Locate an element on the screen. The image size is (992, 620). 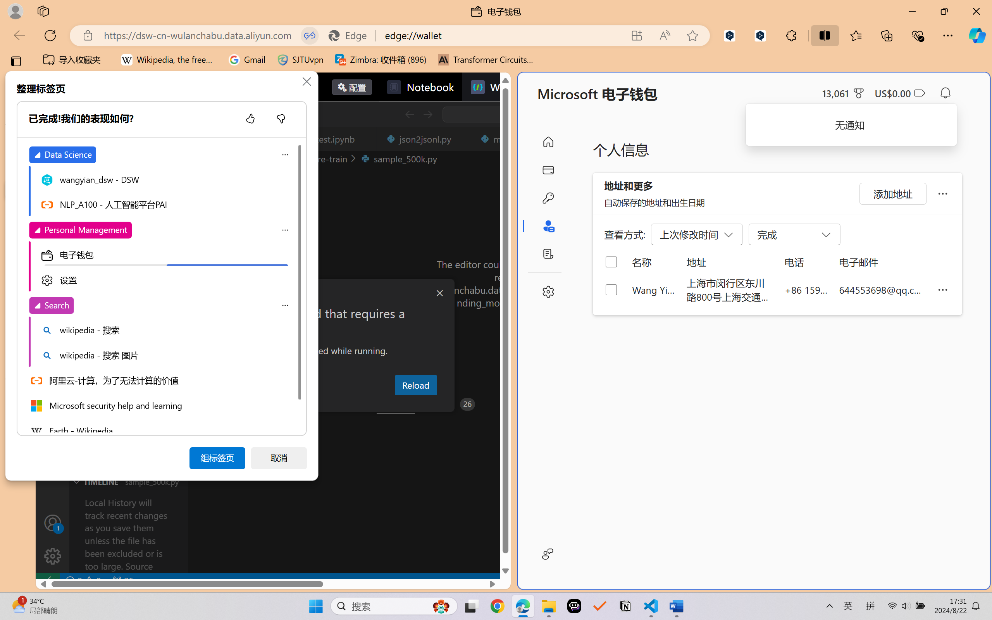
Close (Ctrl+F4) is located at coordinates (460, 139).